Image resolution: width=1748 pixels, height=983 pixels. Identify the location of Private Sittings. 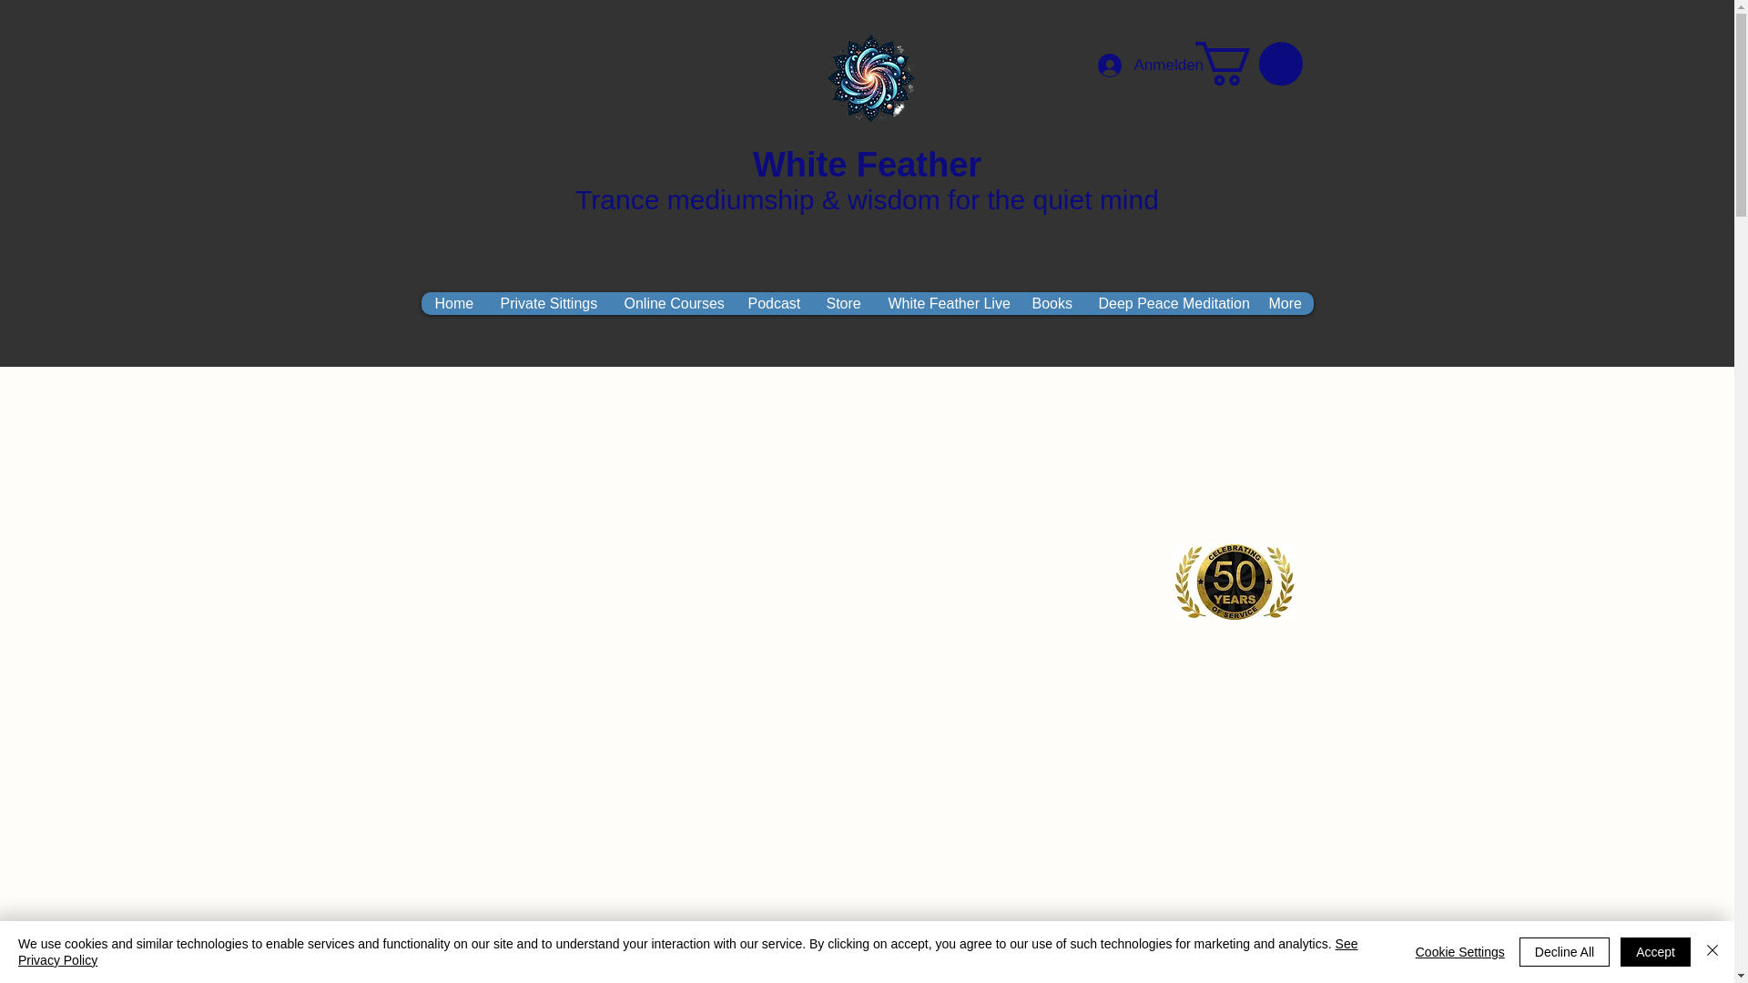
(548, 302).